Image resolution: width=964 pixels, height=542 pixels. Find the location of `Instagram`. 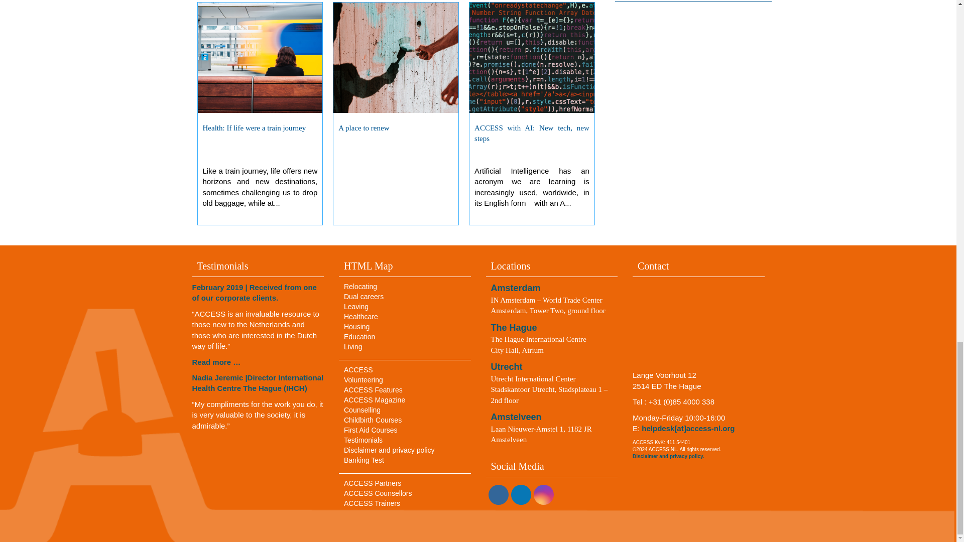

Instagram is located at coordinates (543, 495).